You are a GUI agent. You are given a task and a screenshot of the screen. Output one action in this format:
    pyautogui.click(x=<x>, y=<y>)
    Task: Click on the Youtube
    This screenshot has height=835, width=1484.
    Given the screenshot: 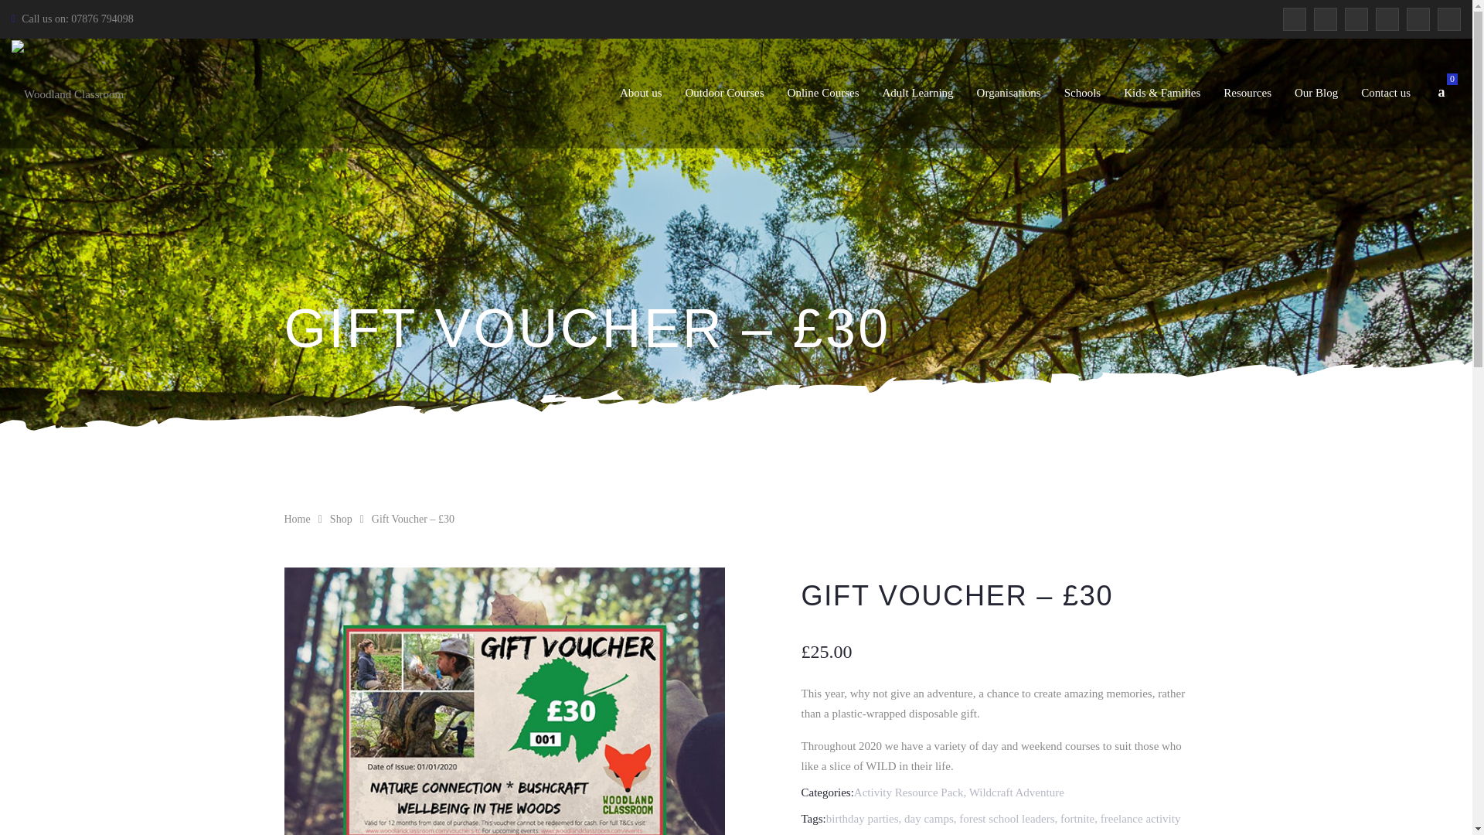 What is the action you would take?
    pyautogui.click(x=1448, y=19)
    